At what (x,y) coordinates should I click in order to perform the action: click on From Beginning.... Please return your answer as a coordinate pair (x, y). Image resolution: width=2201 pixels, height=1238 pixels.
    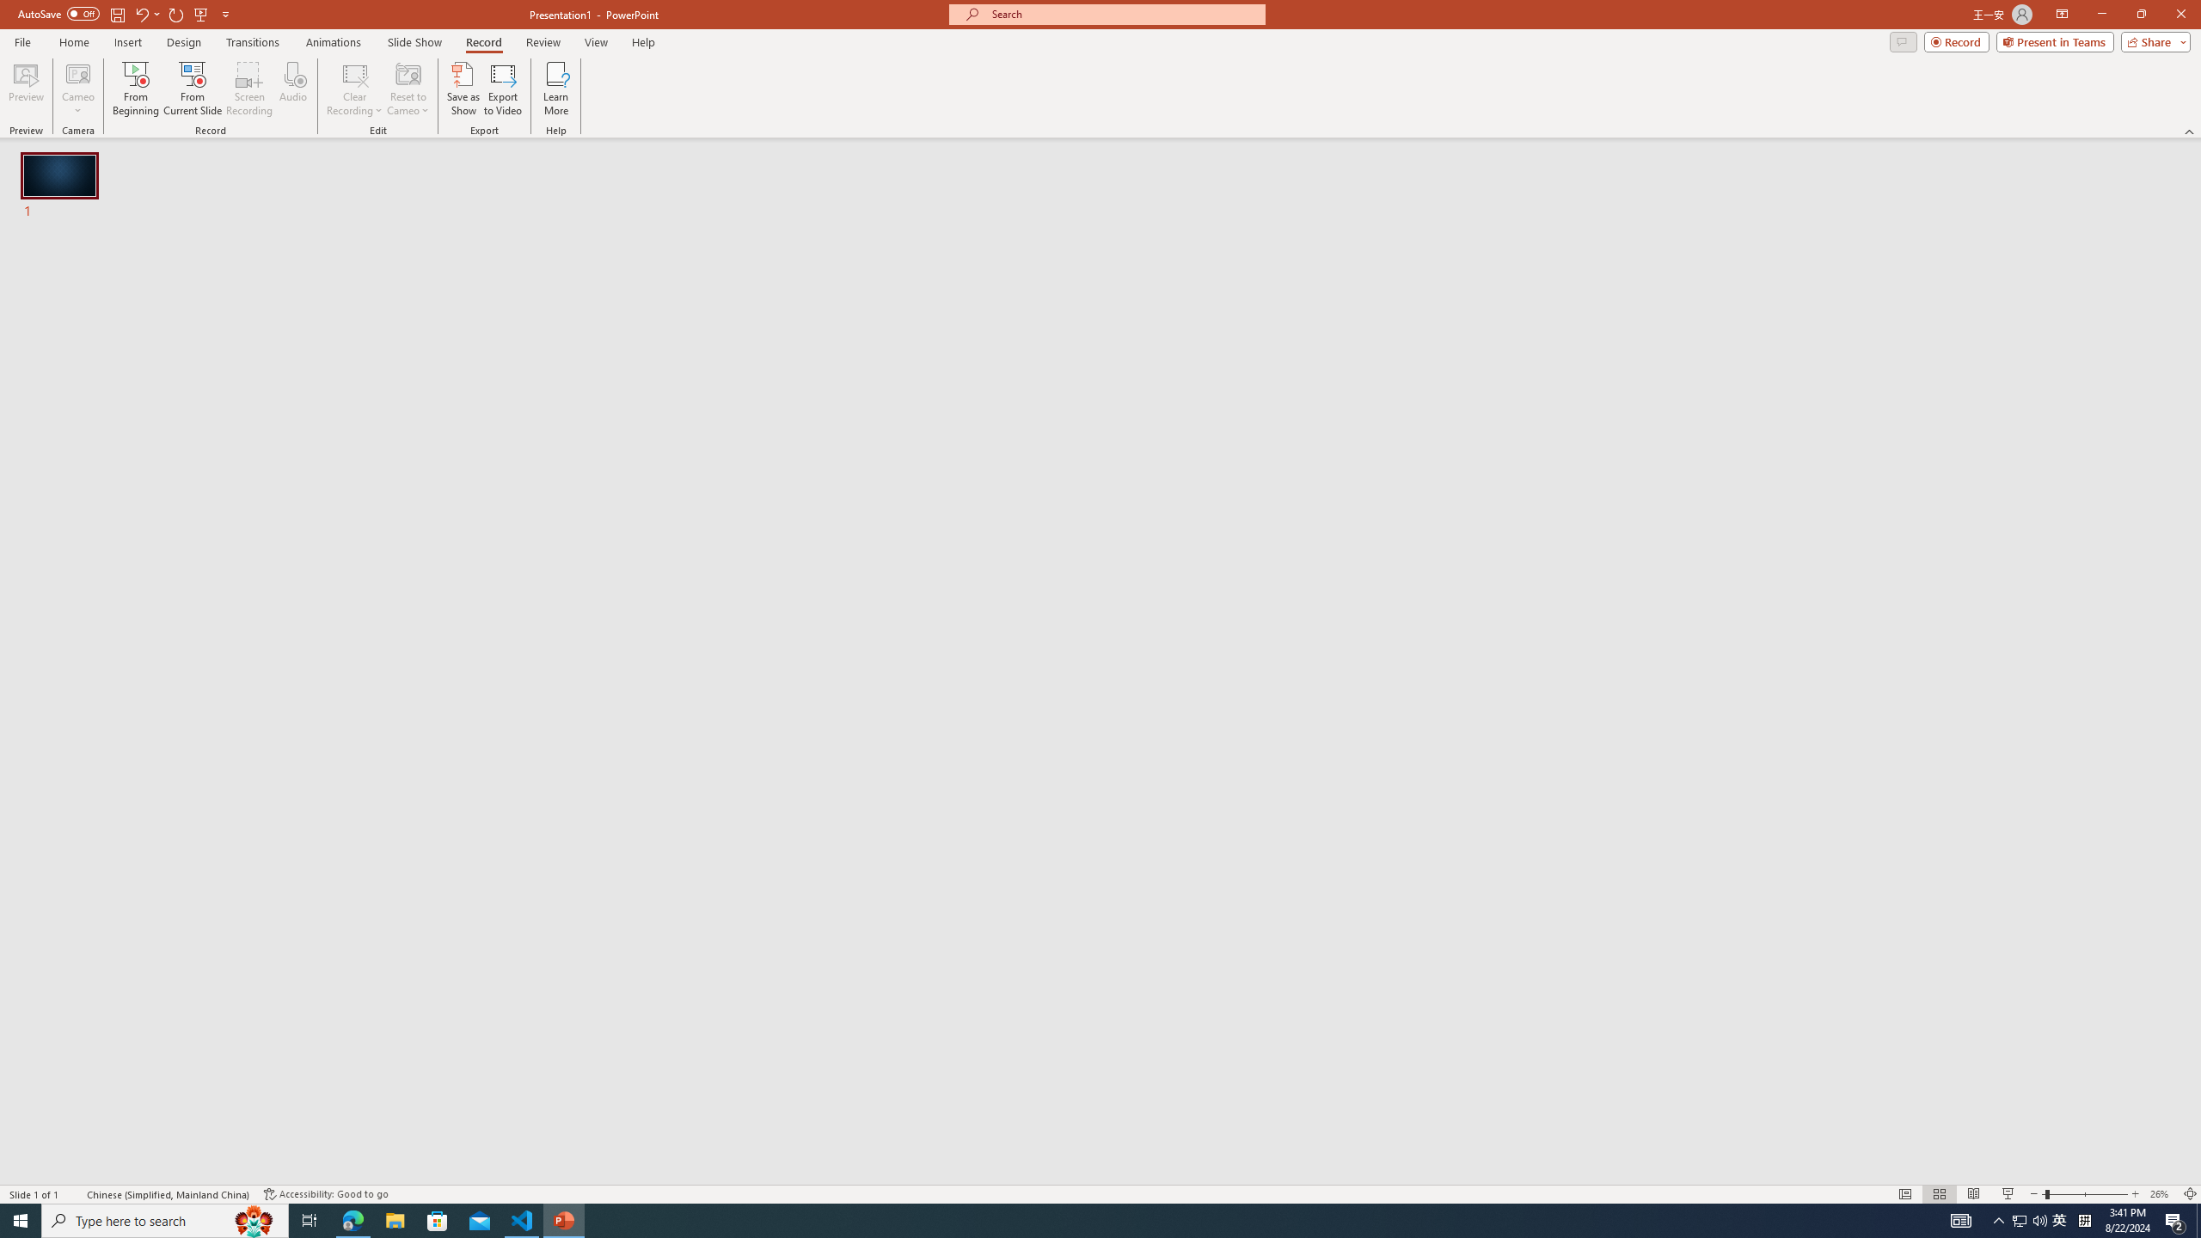
    Looking at the image, I should click on (135, 89).